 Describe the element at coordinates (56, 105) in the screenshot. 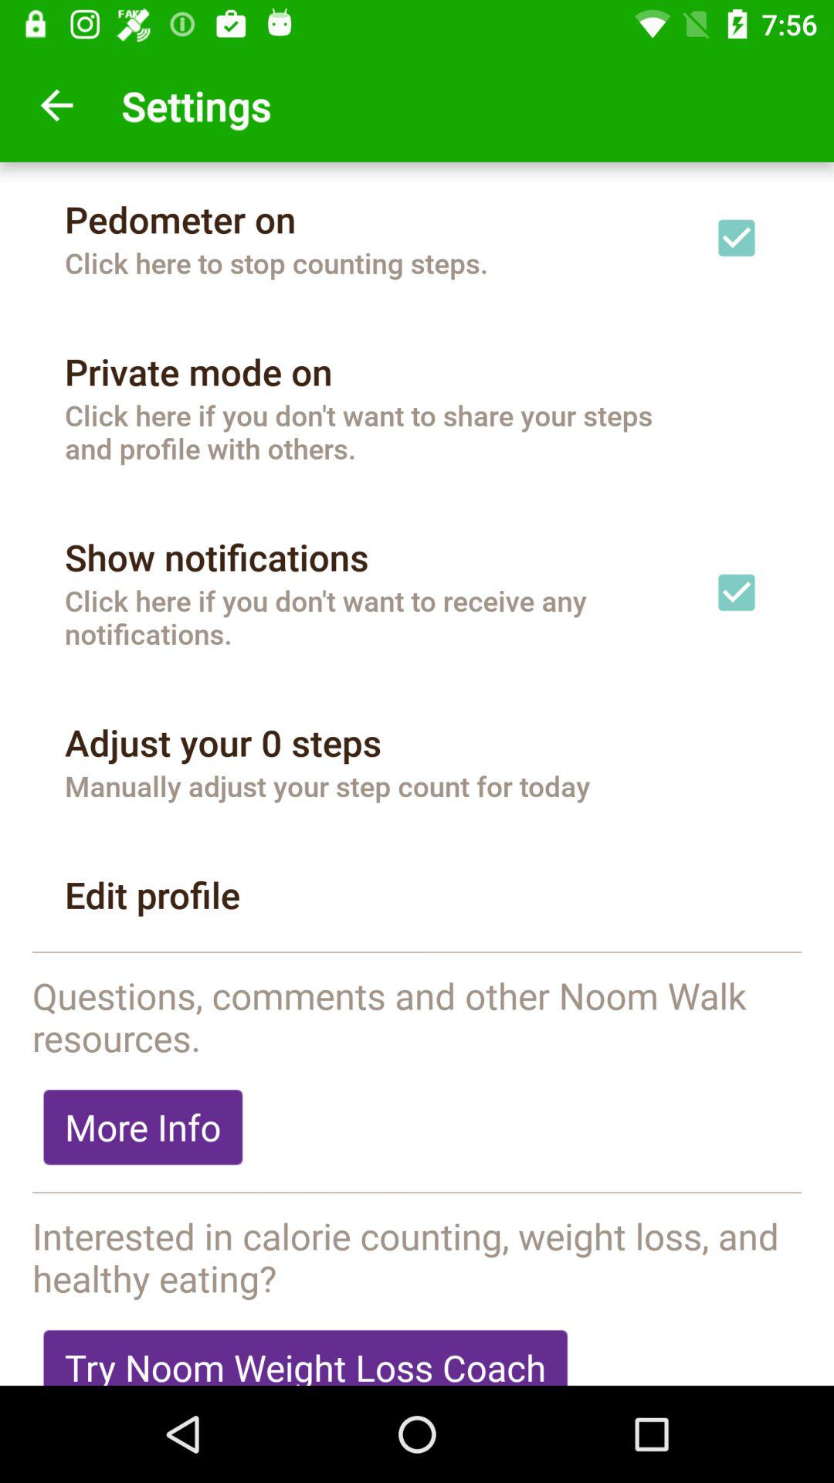

I see `open icon above pedometer on icon` at that location.